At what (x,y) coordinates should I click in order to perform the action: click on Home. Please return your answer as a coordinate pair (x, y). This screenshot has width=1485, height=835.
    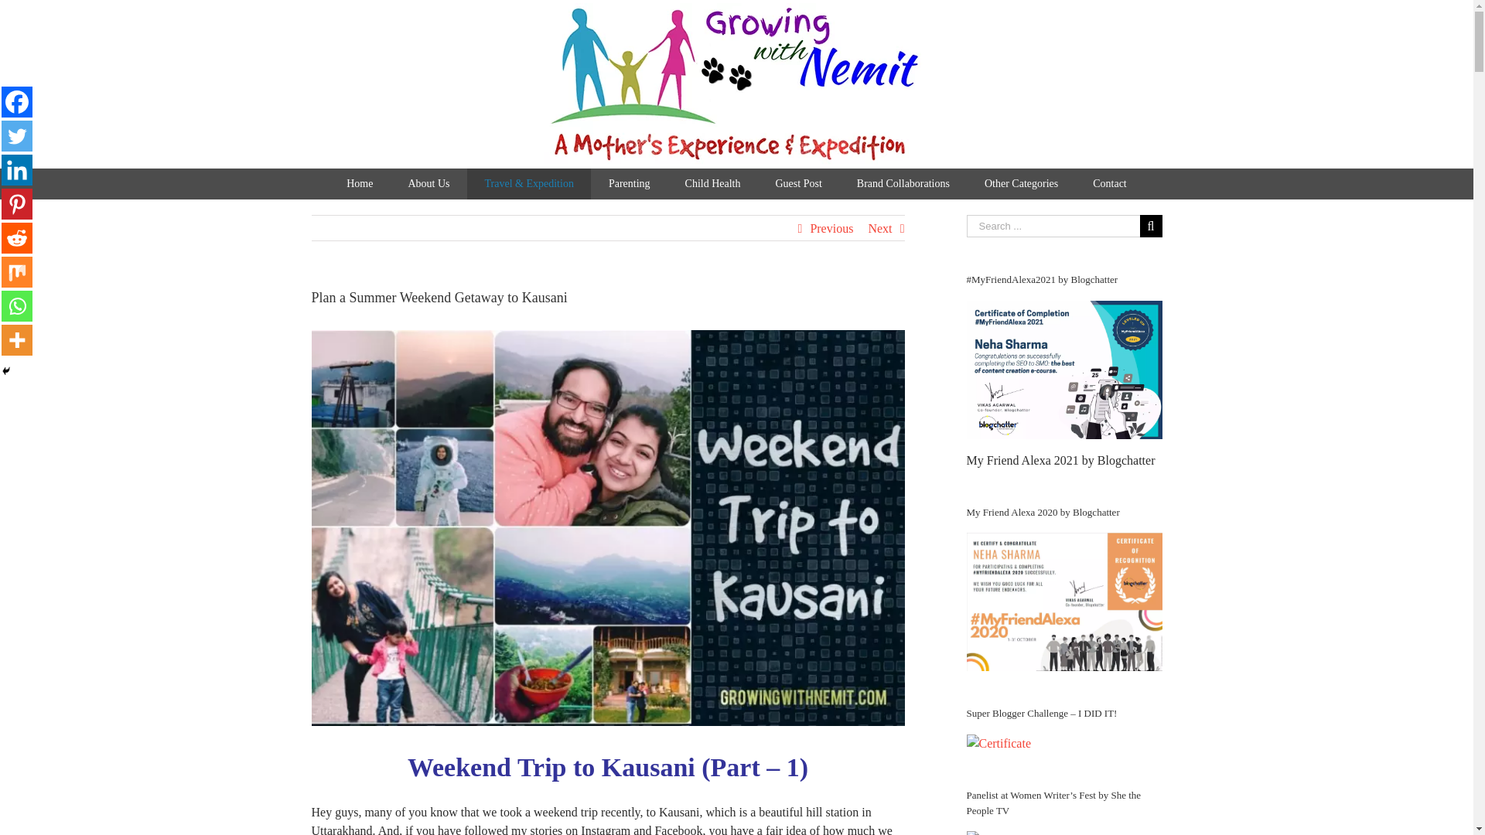
    Looking at the image, I should click on (360, 184).